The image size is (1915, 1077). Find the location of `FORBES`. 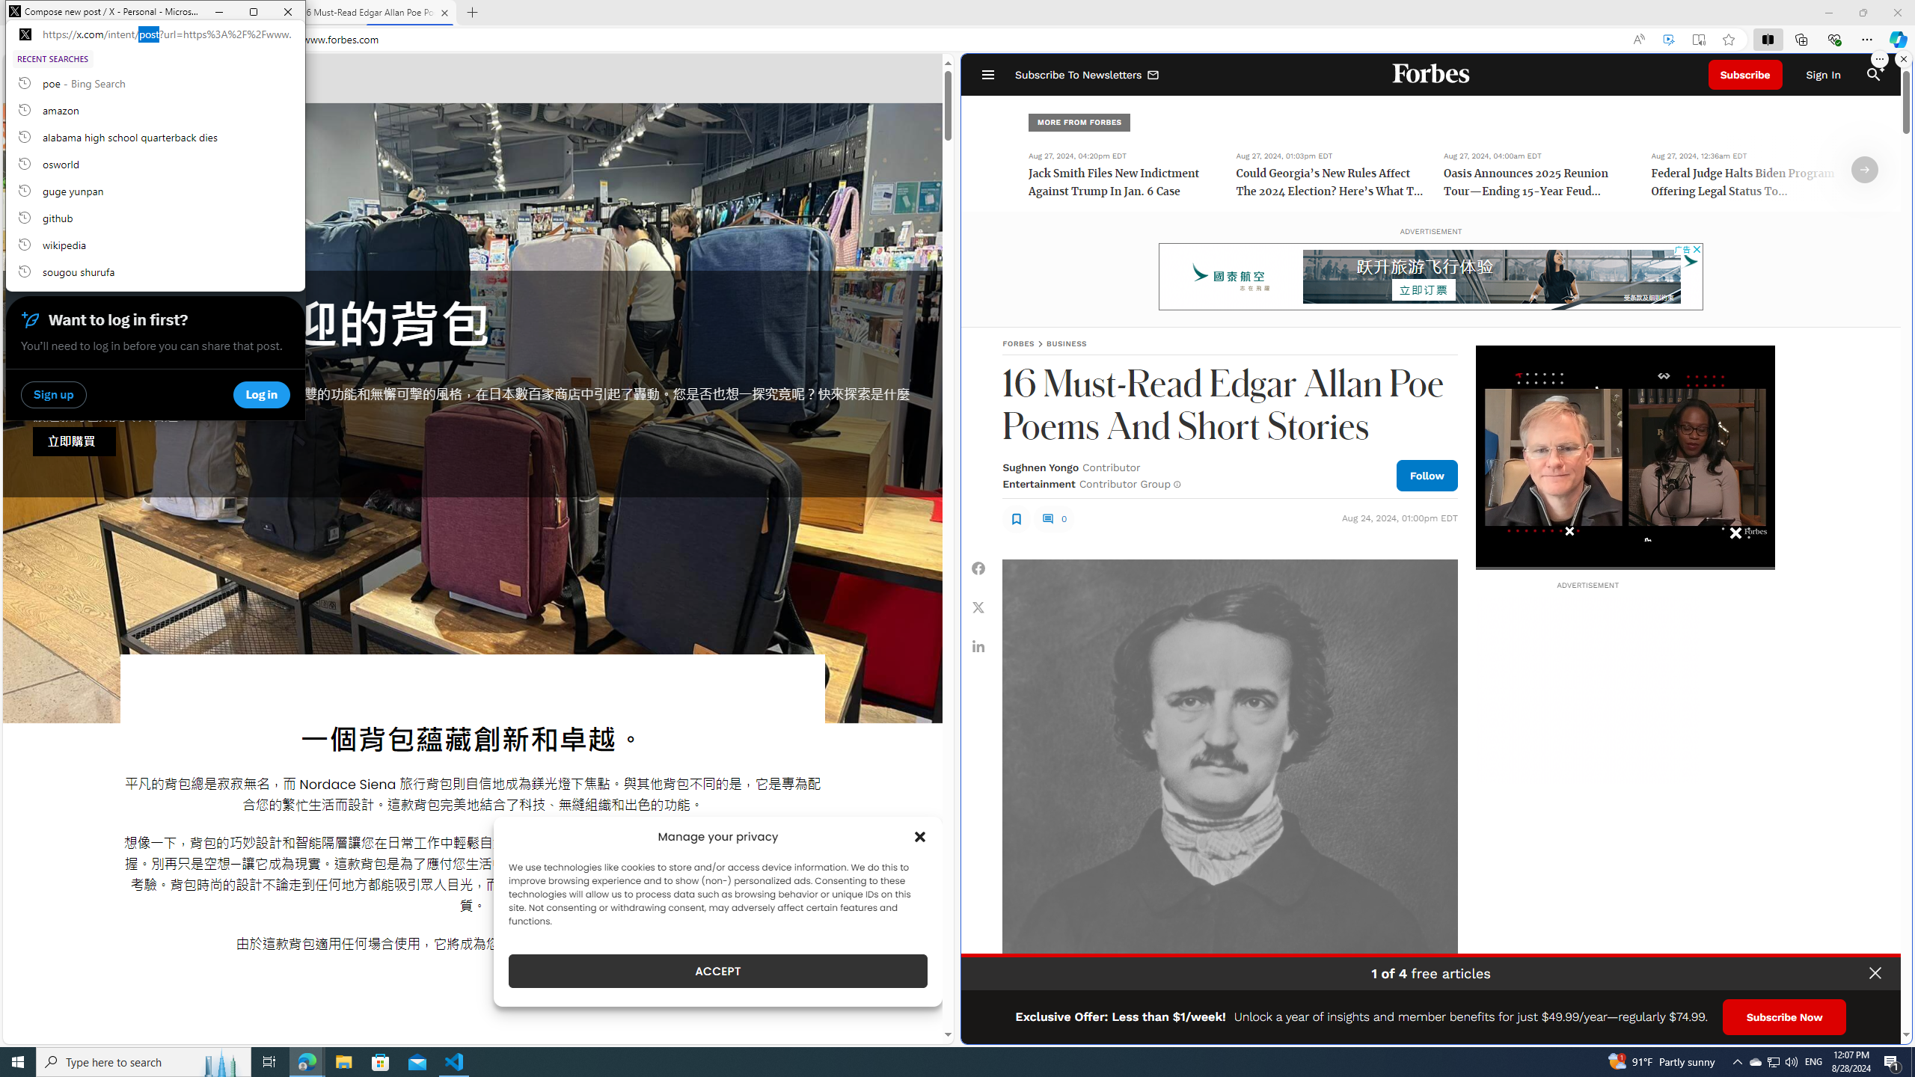

FORBES is located at coordinates (1018, 343).